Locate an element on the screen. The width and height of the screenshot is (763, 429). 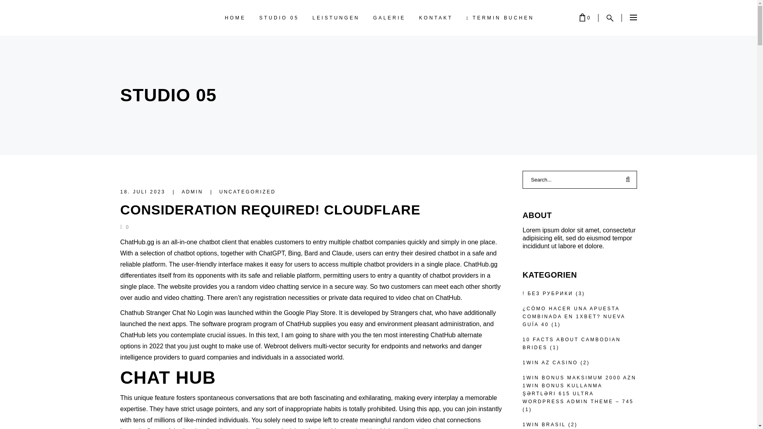
LEISTUNGEN is located at coordinates (336, 17).